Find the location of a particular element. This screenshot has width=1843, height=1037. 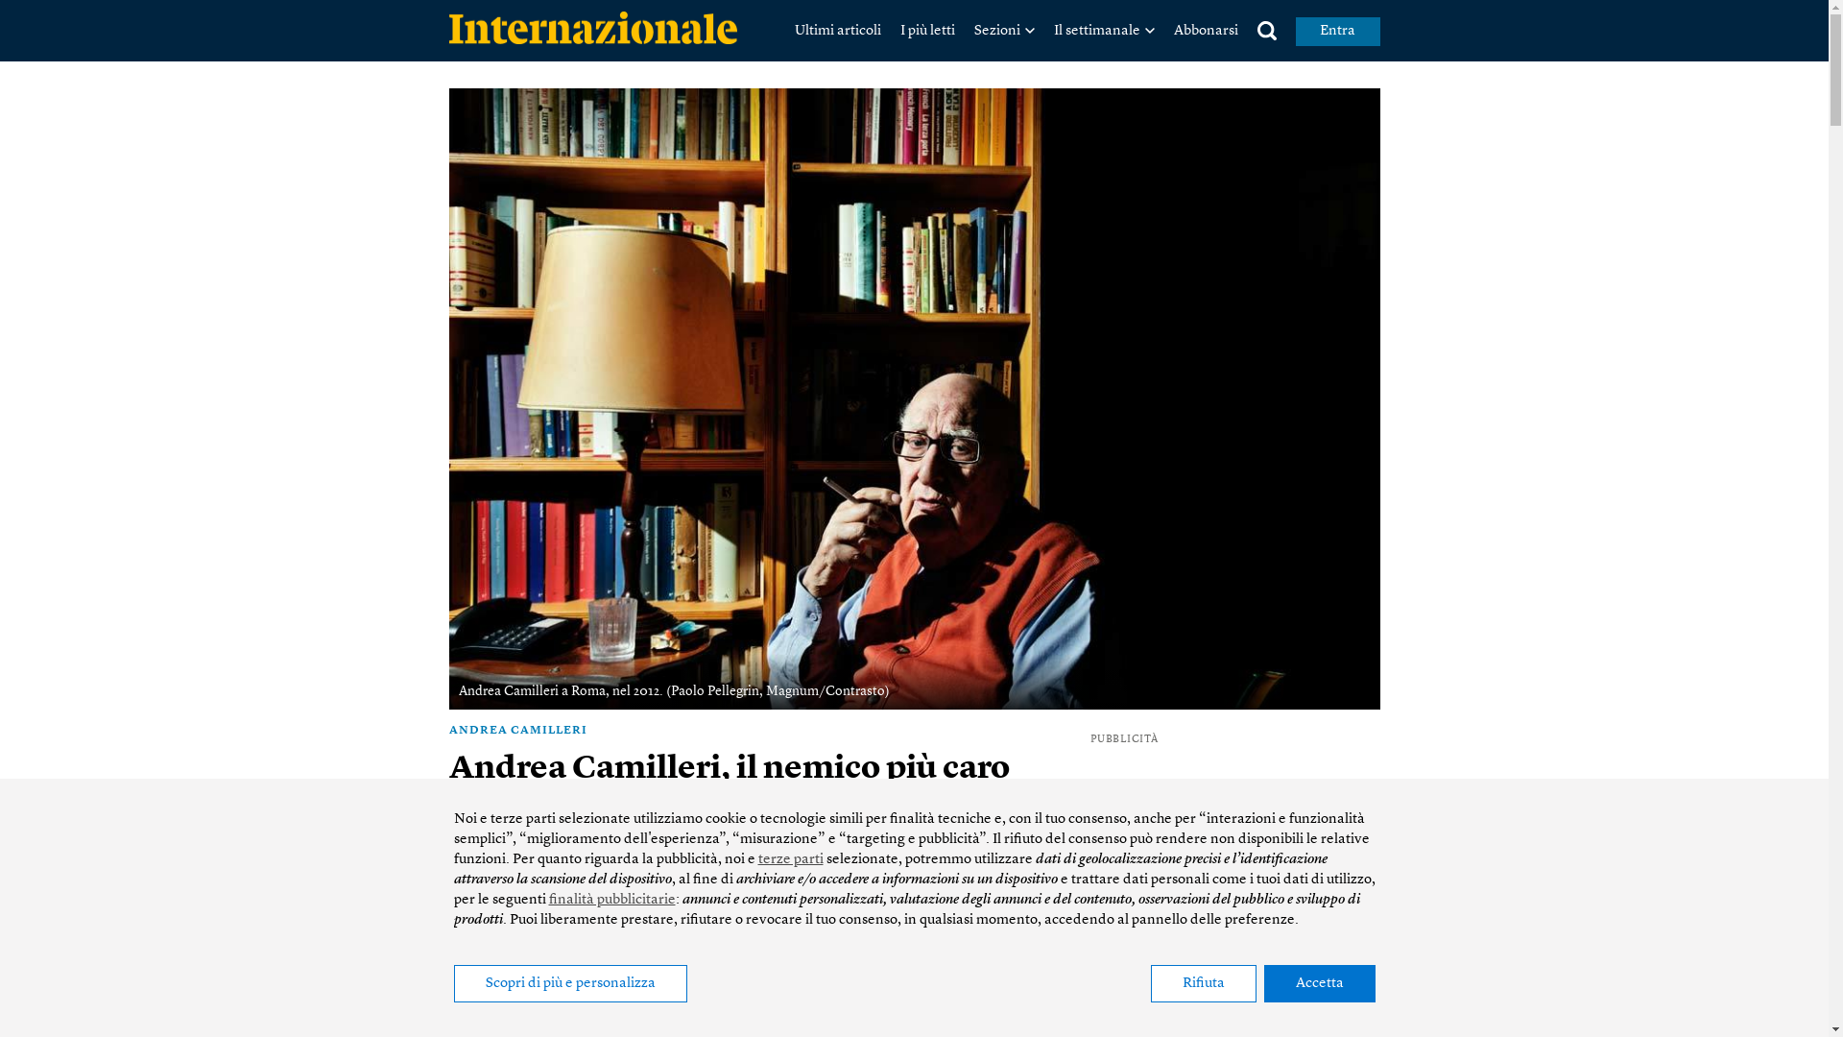

Giuseppe Rizzo is located at coordinates (515, 810).